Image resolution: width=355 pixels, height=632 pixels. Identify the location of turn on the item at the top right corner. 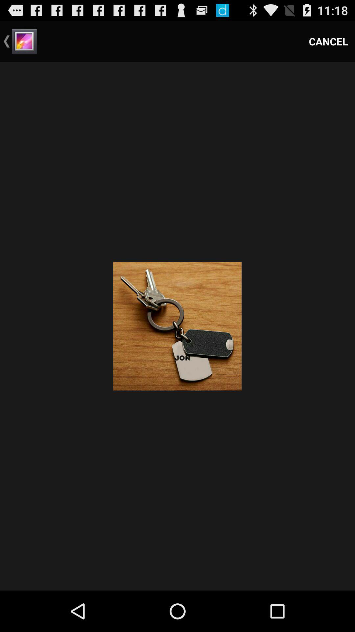
(328, 41).